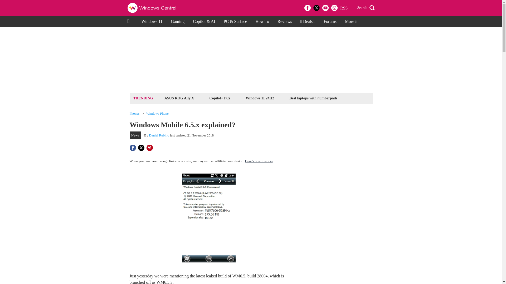 Image resolution: width=506 pixels, height=284 pixels. What do you see at coordinates (344, 8) in the screenshot?
I see `RSS` at bounding box center [344, 8].